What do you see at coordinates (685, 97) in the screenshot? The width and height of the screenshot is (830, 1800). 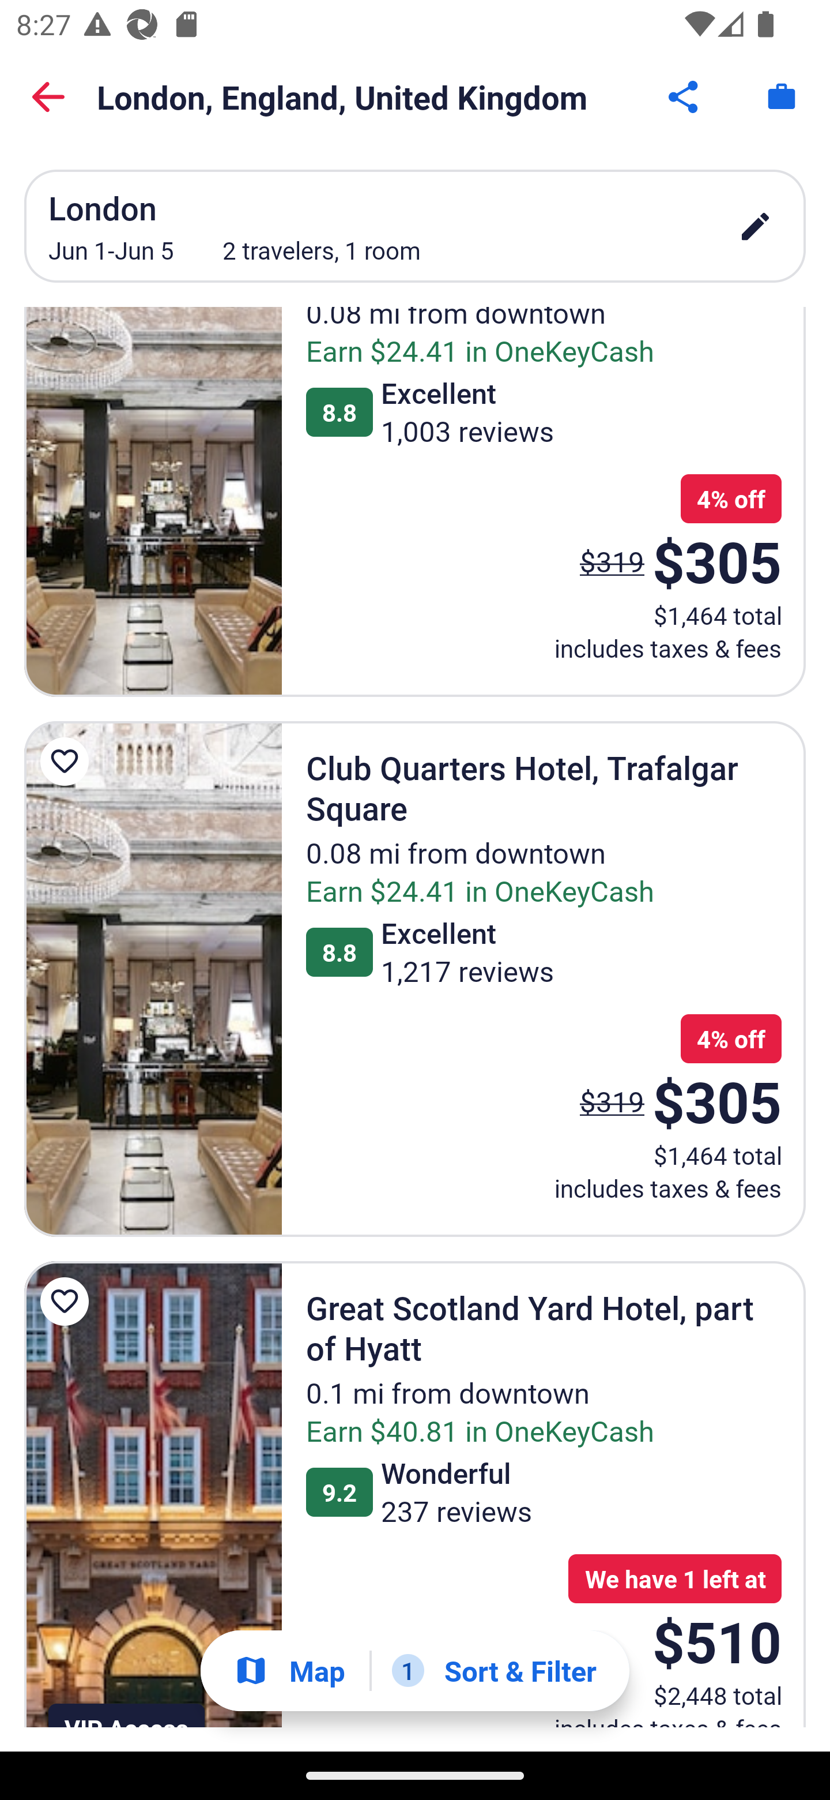 I see `Share Button` at bounding box center [685, 97].